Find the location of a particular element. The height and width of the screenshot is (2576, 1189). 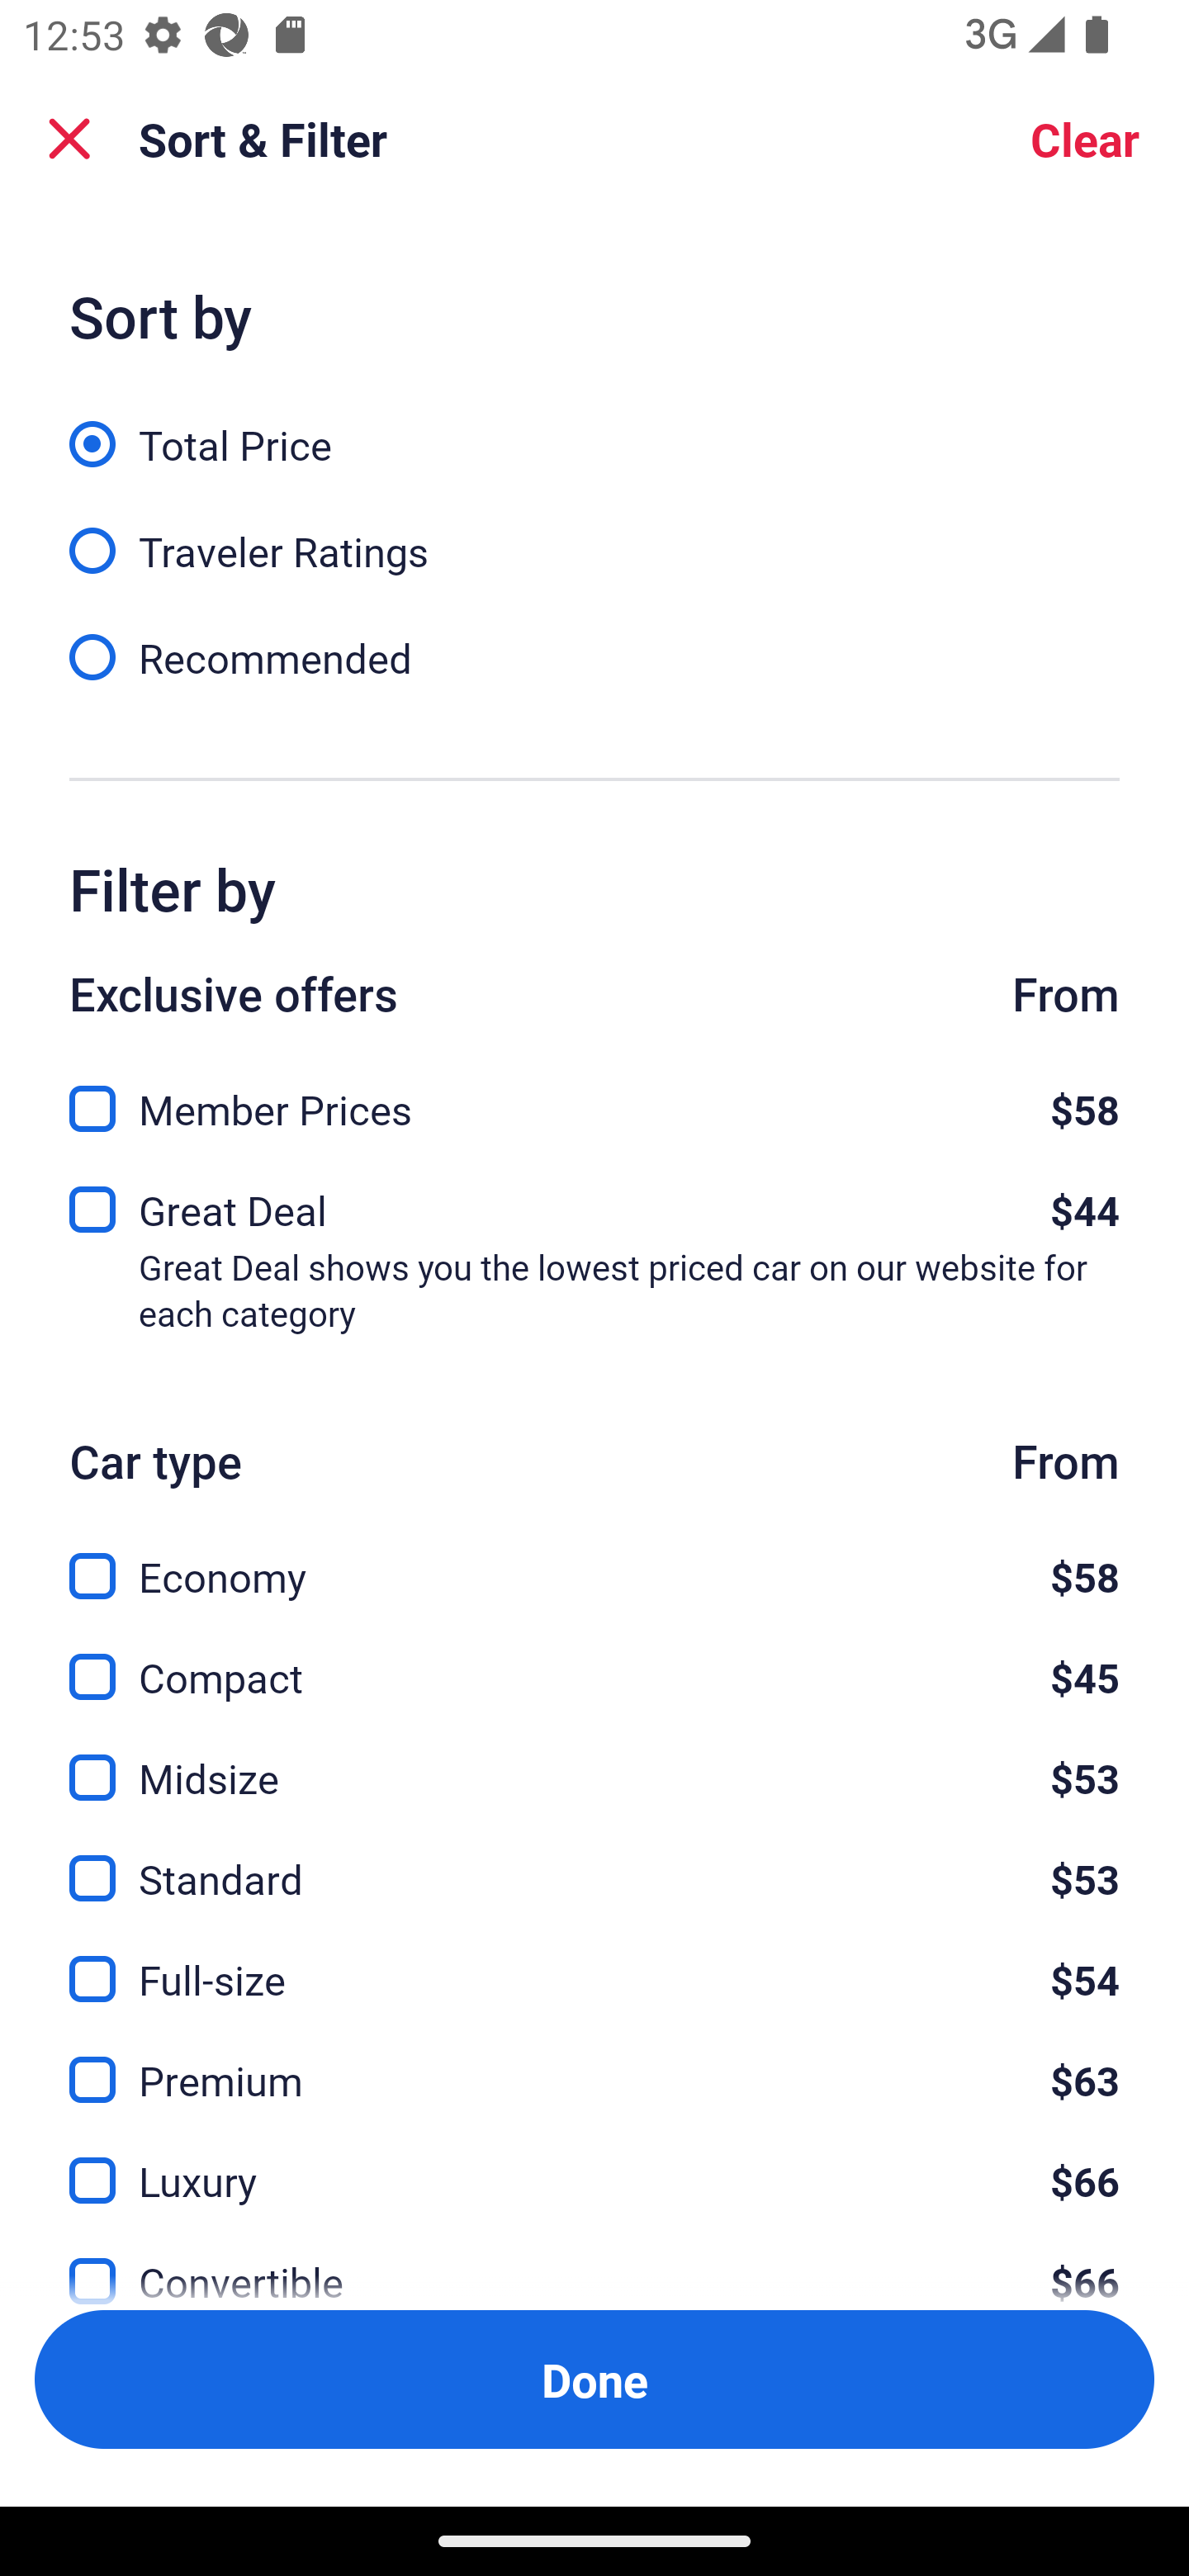

Close Sort and Filter is located at coordinates (69, 139).